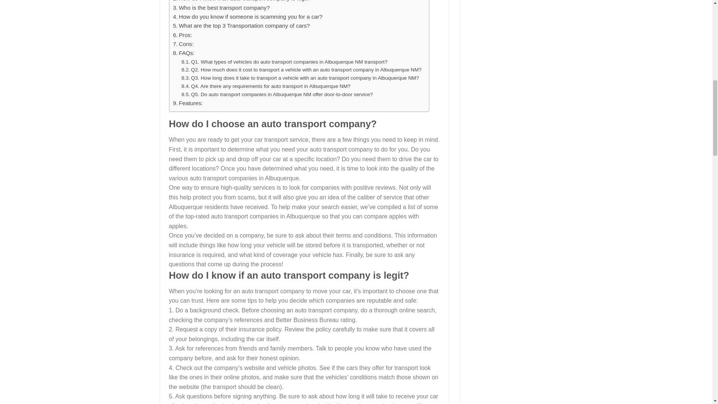 This screenshot has height=404, width=718. Describe the element at coordinates (183, 44) in the screenshot. I see `Cons:` at that location.